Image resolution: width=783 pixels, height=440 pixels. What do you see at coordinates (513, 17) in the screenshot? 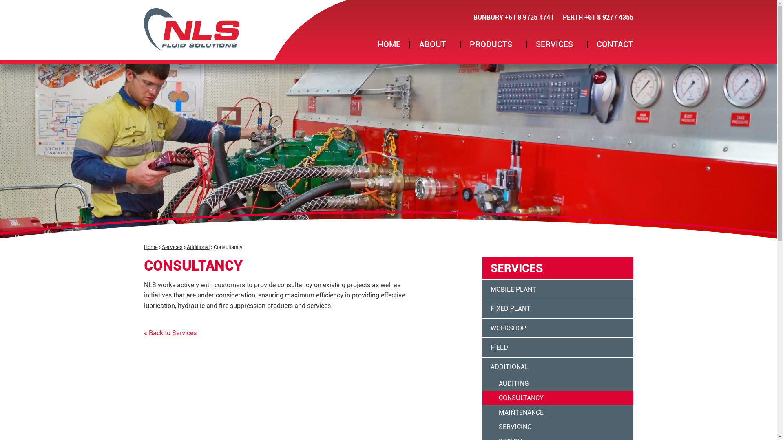
I see `BUNBURY +61 8 9725 4741` at bounding box center [513, 17].